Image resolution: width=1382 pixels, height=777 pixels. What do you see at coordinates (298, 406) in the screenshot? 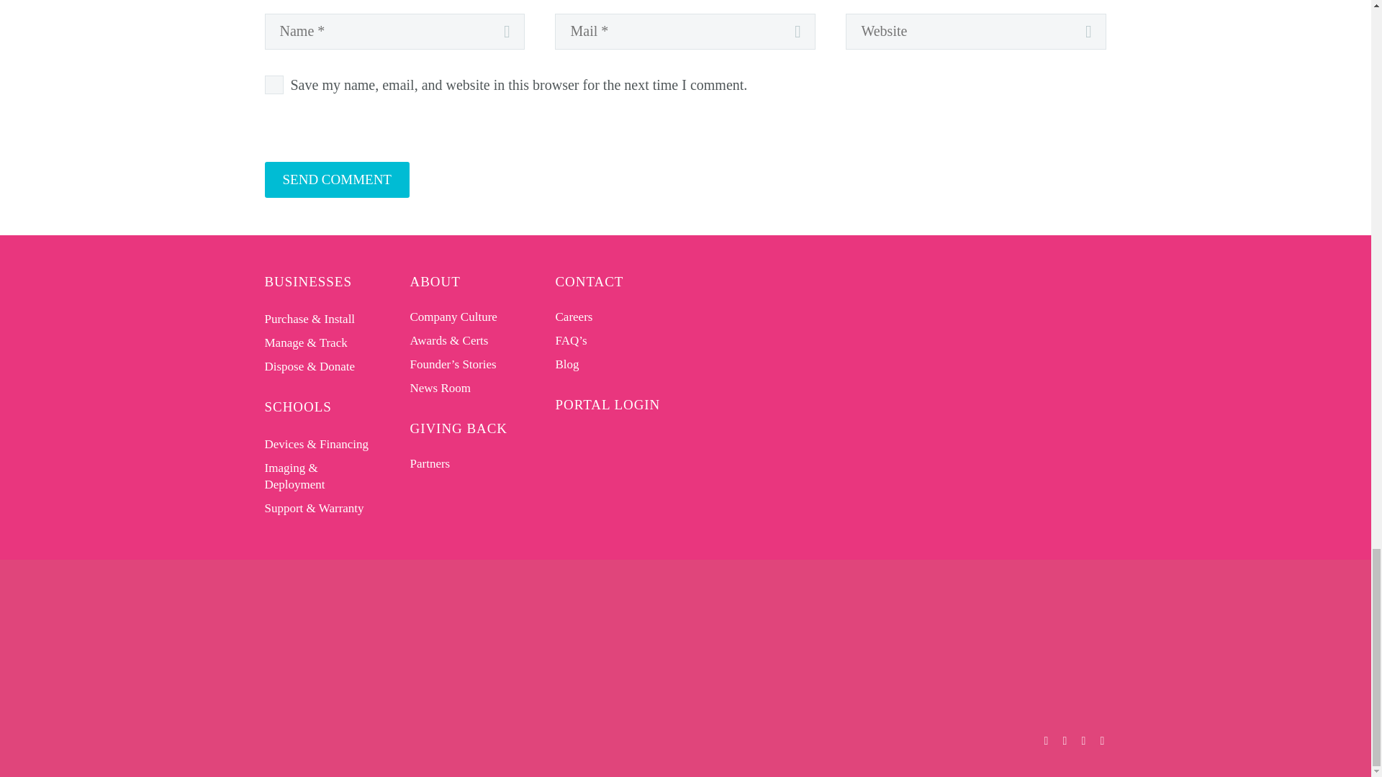
I see `SCHOOLS` at bounding box center [298, 406].